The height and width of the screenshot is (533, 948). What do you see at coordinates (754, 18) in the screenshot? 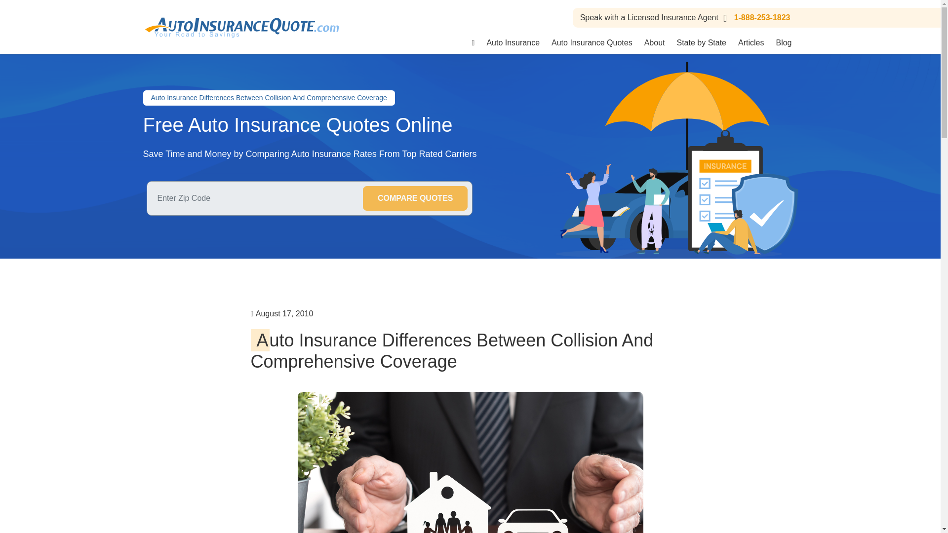
I see `1-888-253-1823` at bounding box center [754, 18].